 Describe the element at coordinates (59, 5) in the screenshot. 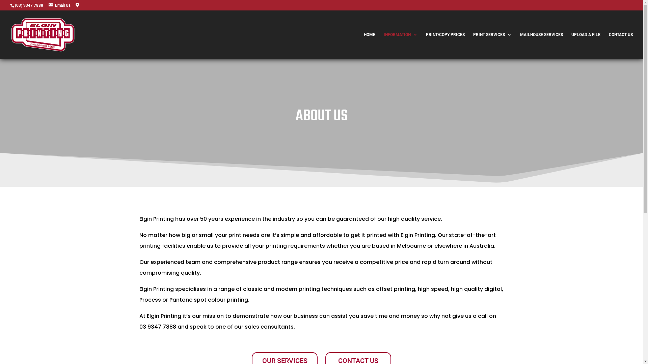

I see `Email Us` at that location.